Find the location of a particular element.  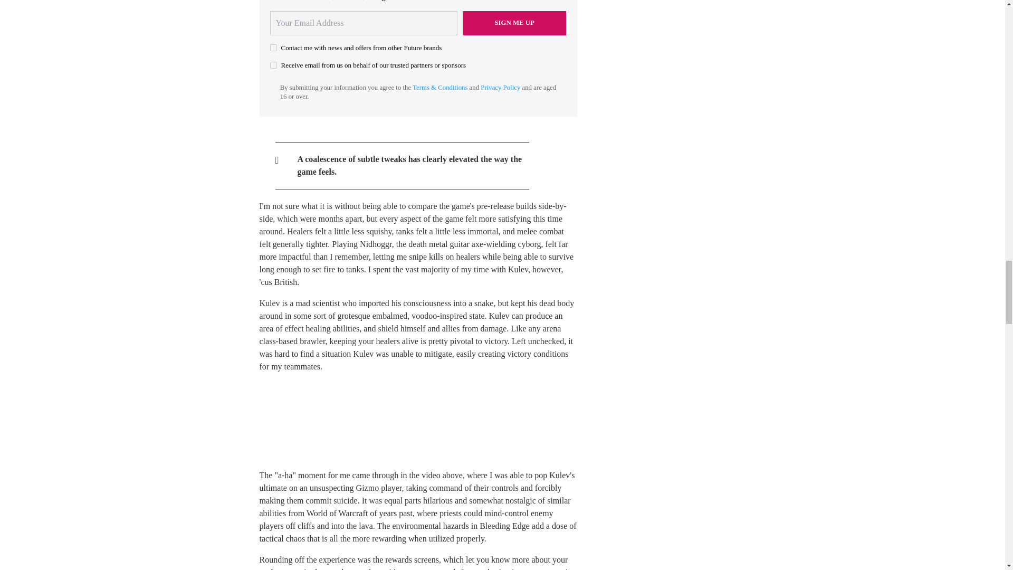

on is located at coordinates (273, 64).